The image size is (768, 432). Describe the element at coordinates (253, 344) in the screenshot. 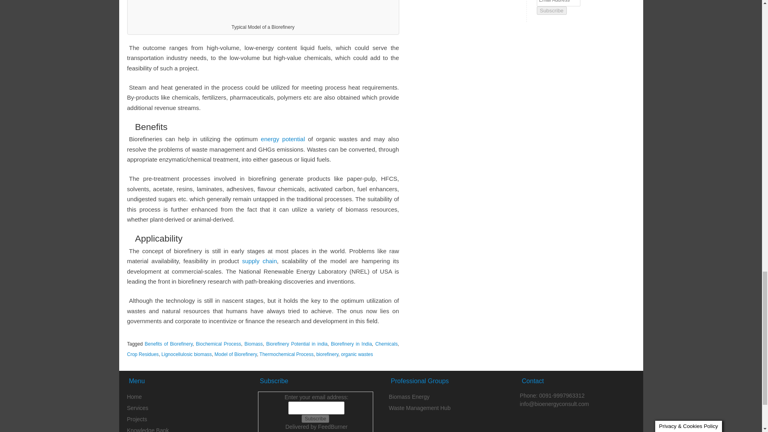

I see `Biomass` at that location.